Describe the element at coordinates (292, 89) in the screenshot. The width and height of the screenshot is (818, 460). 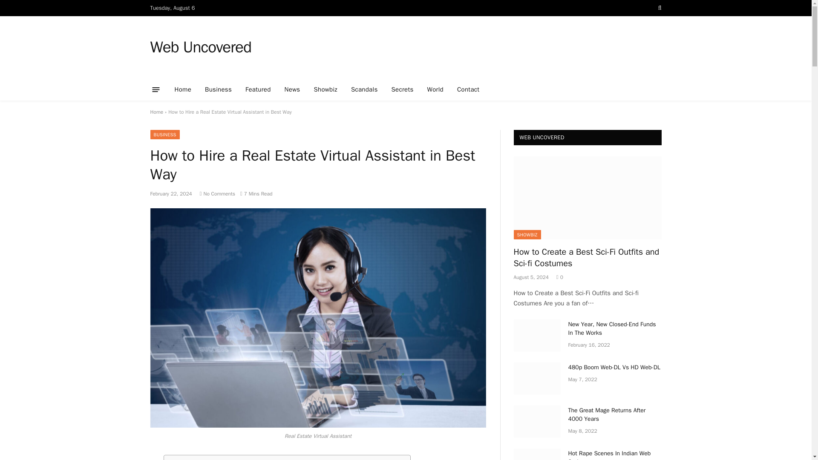
I see `News` at that location.